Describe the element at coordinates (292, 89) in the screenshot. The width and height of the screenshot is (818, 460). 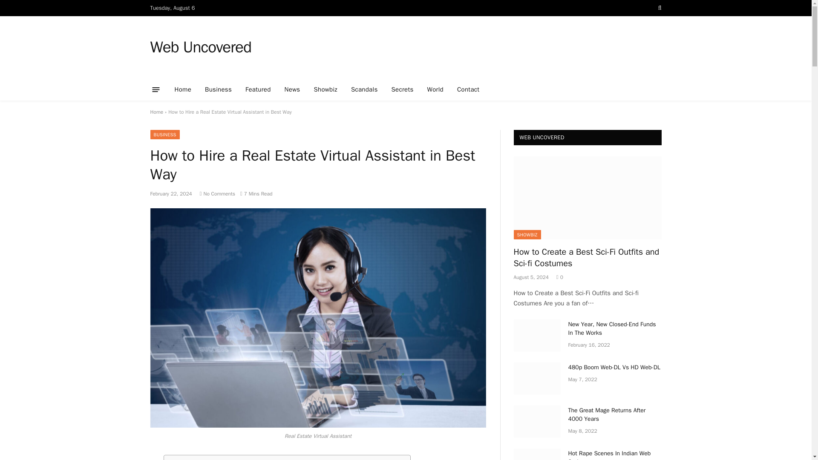
I see `News` at that location.